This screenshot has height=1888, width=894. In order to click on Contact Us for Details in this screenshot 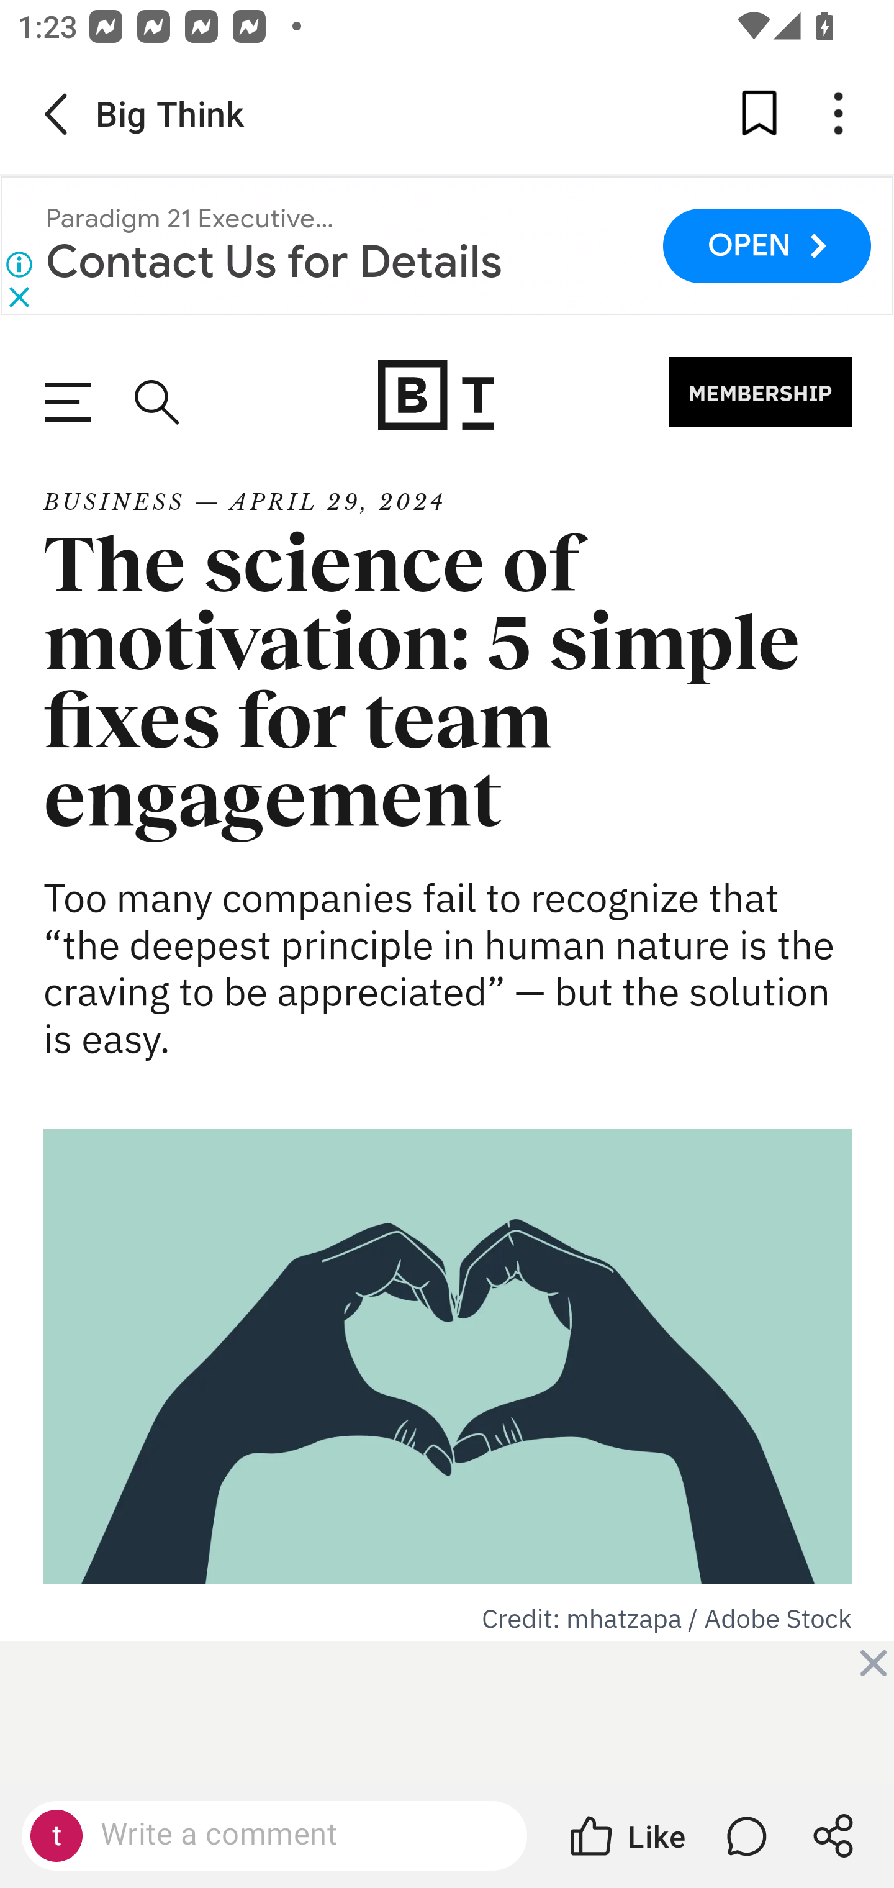, I will do `click(274, 261)`.